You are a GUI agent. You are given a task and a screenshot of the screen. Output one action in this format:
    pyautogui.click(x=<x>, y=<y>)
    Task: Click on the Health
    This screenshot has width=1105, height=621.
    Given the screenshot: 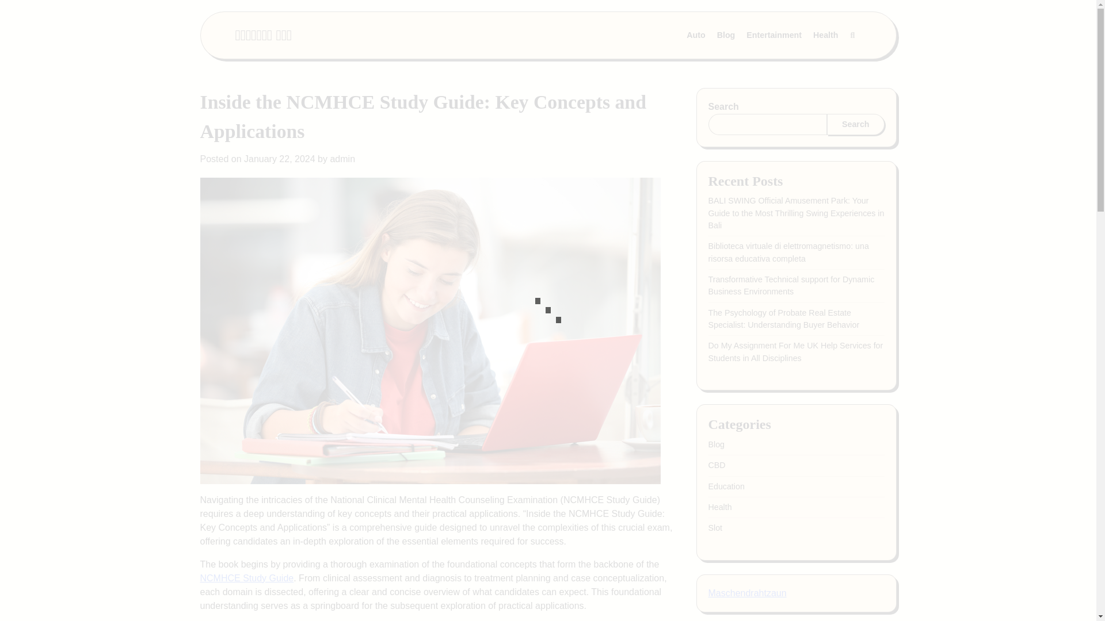 What is the action you would take?
    pyautogui.click(x=719, y=507)
    